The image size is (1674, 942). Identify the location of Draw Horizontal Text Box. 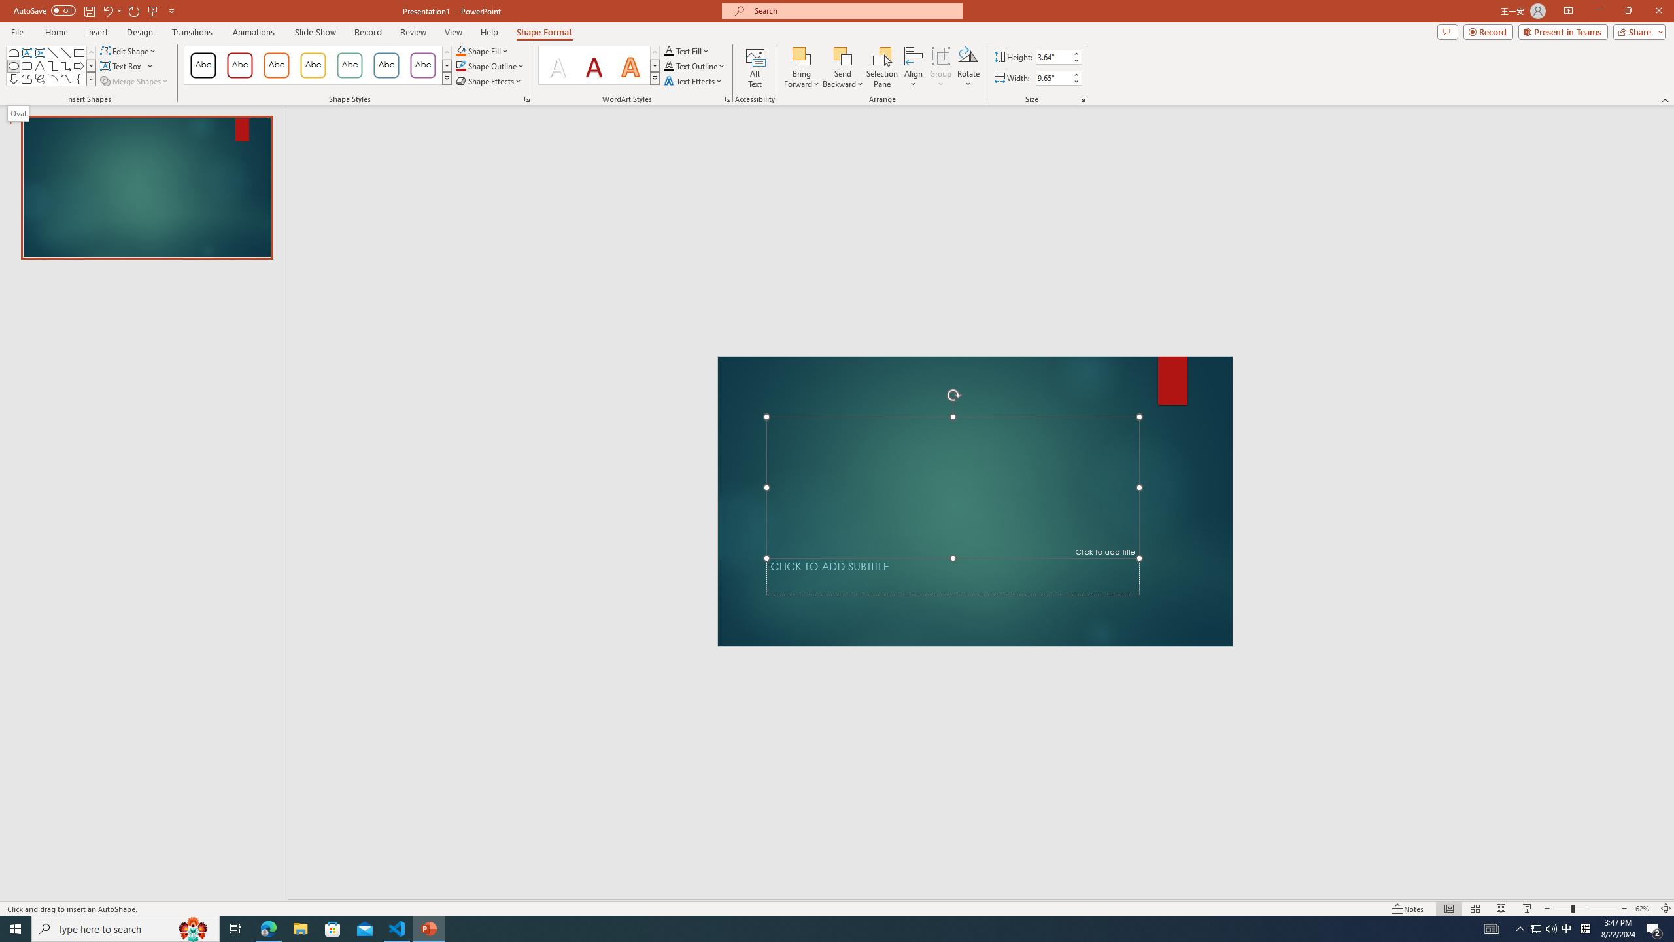
(122, 65).